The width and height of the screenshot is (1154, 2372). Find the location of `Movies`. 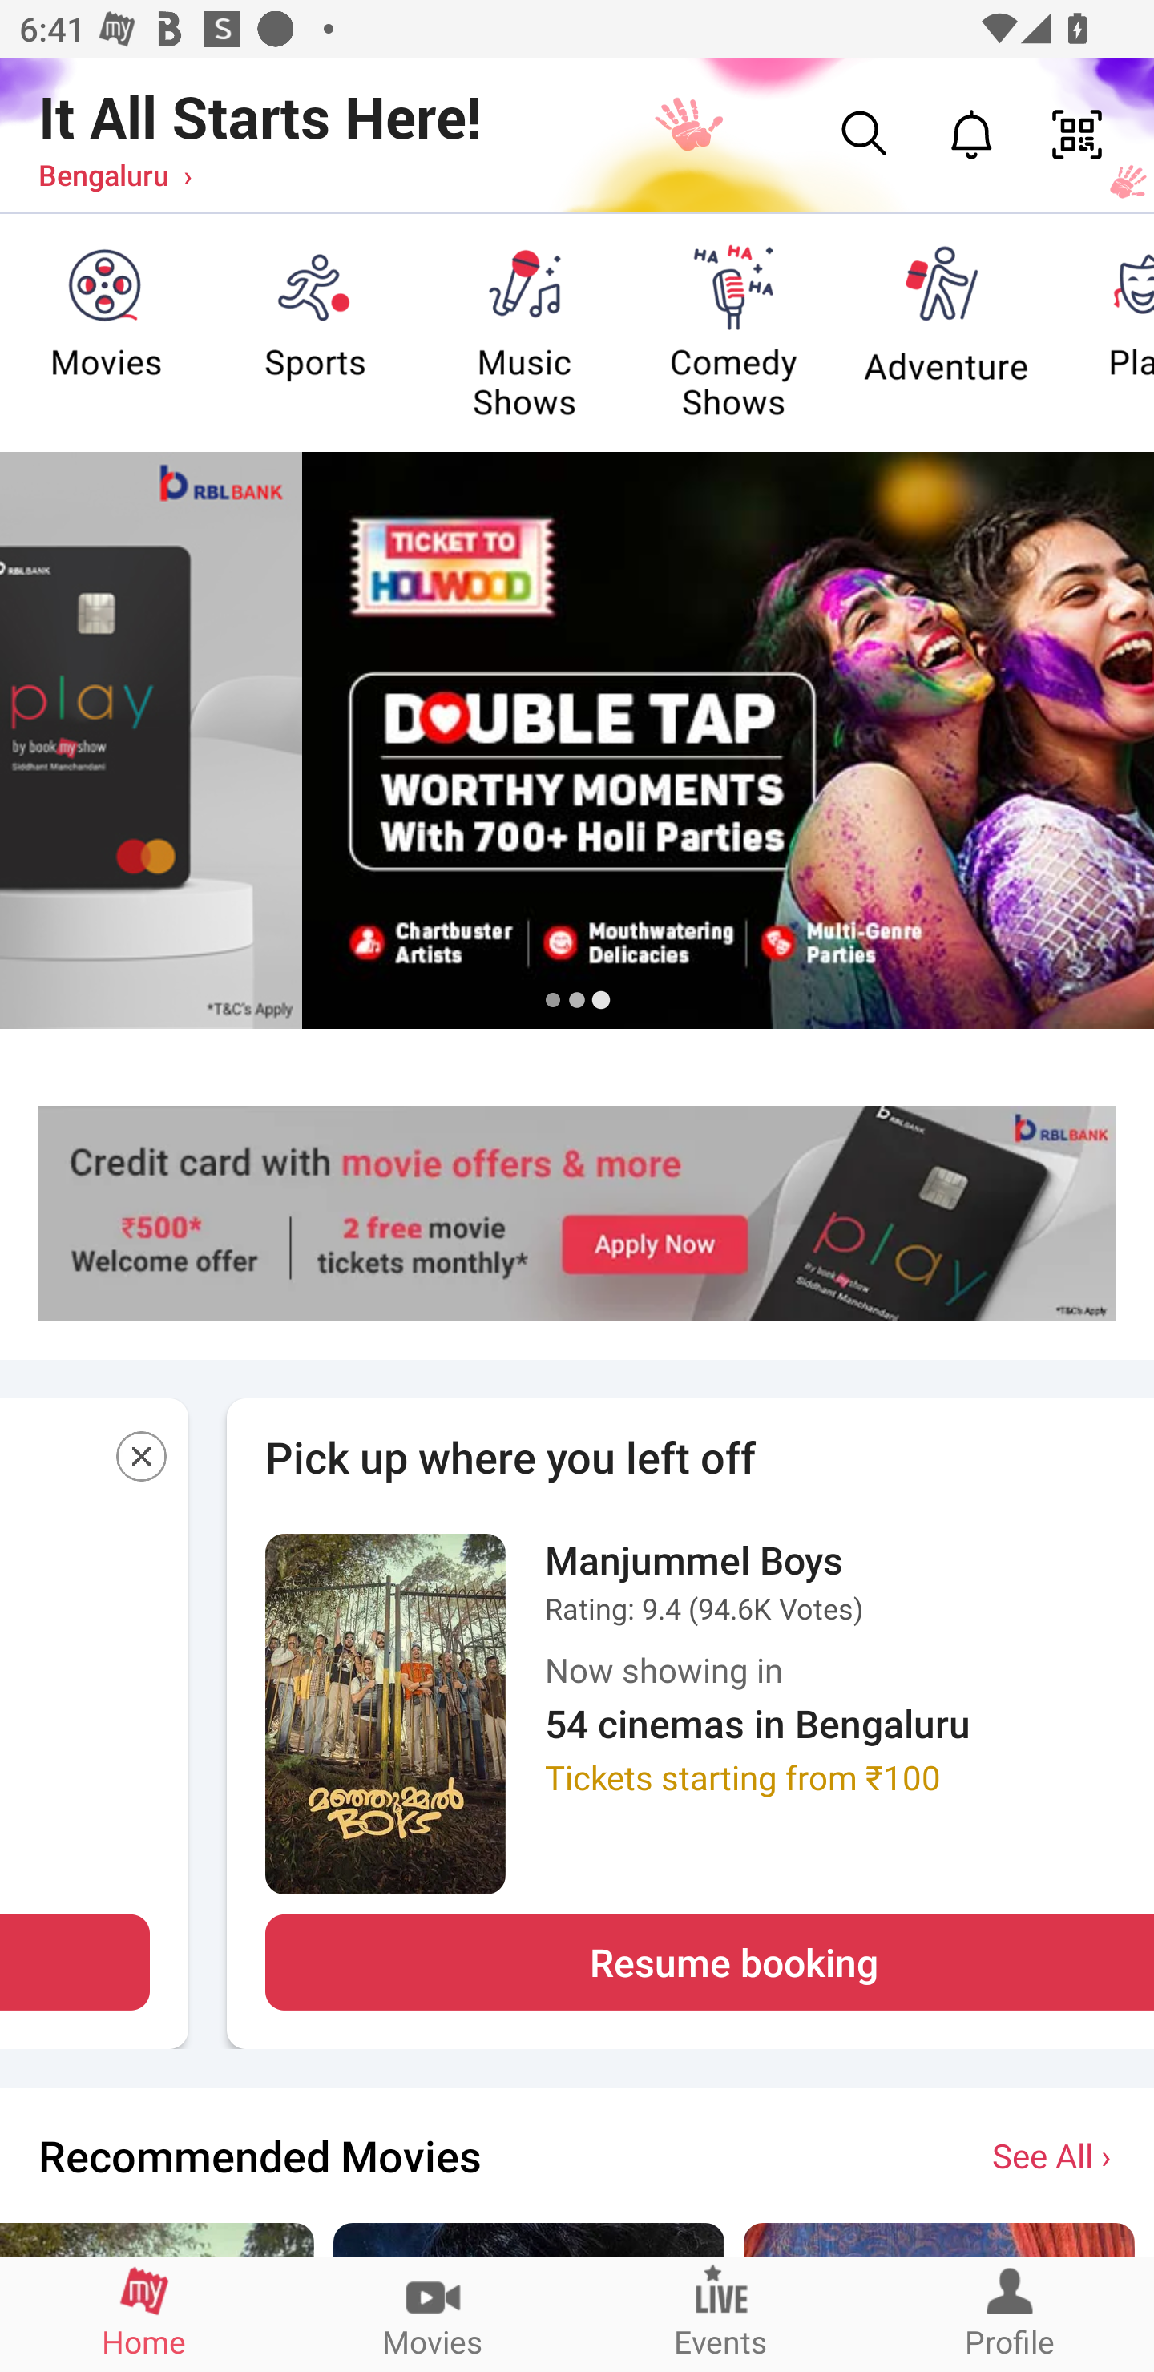

Movies is located at coordinates (433, 2314).